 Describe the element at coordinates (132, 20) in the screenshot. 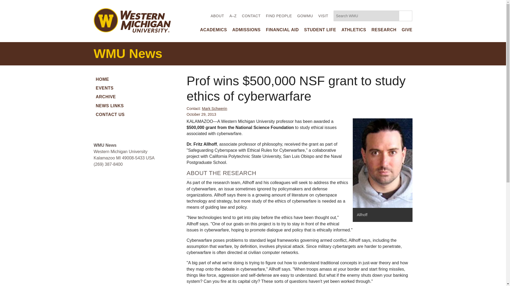

I see `Back to Western Michigan University home page` at that location.